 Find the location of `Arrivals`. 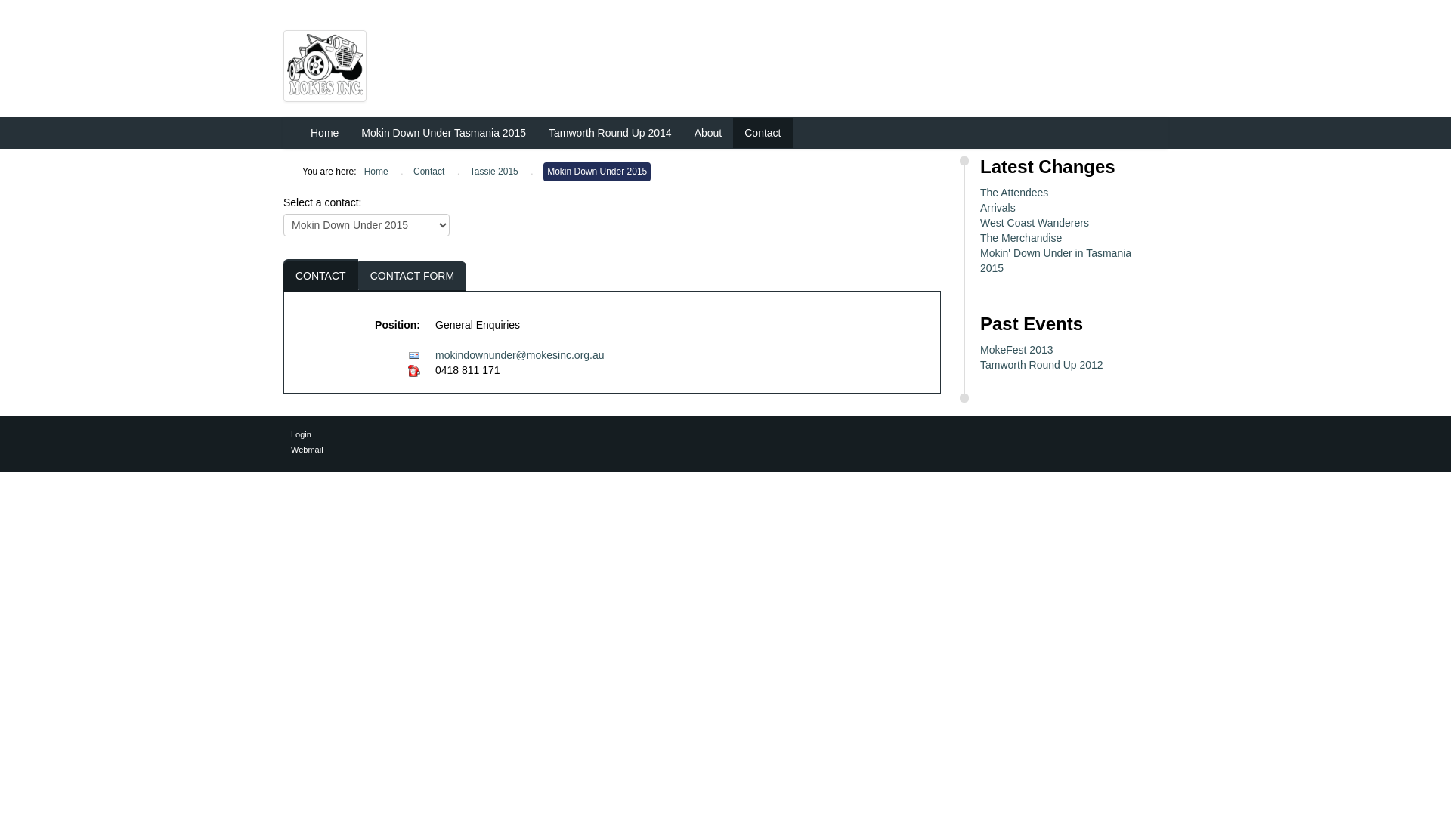

Arrivals is located at coordinates (1066, 208).